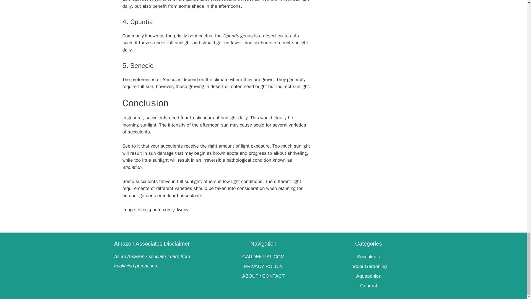 The image size is (531, 299). What do you see at coordinates (368, 266) in the screenshot?
I see `Indoor Gardening` at bounding box center [368, 266].